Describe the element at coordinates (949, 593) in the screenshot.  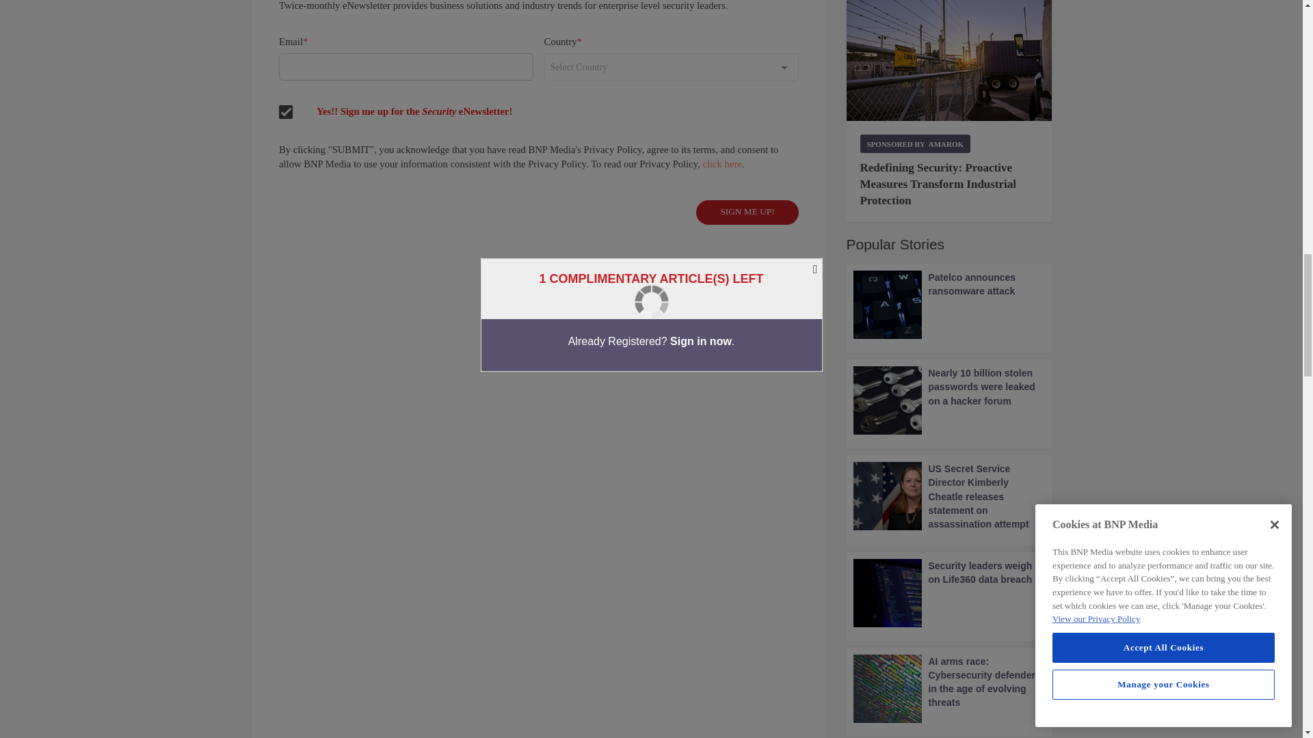
I see `Security leaders weigh in on Life360 data breach` at that location.